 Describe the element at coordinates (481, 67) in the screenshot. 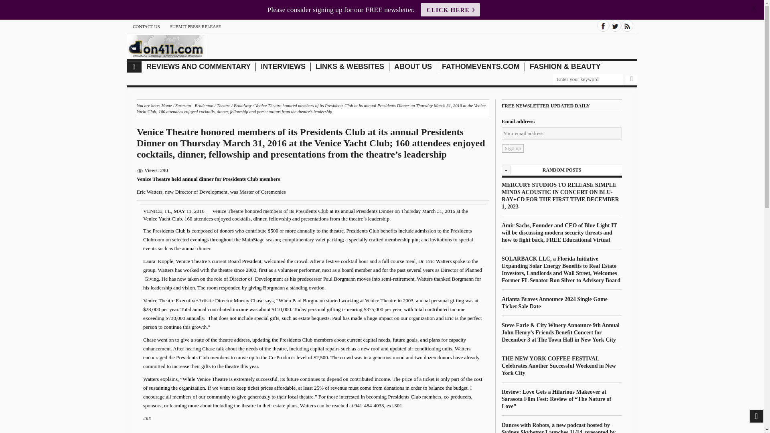

I see `FATHOMEVENTS.COM` at that location.